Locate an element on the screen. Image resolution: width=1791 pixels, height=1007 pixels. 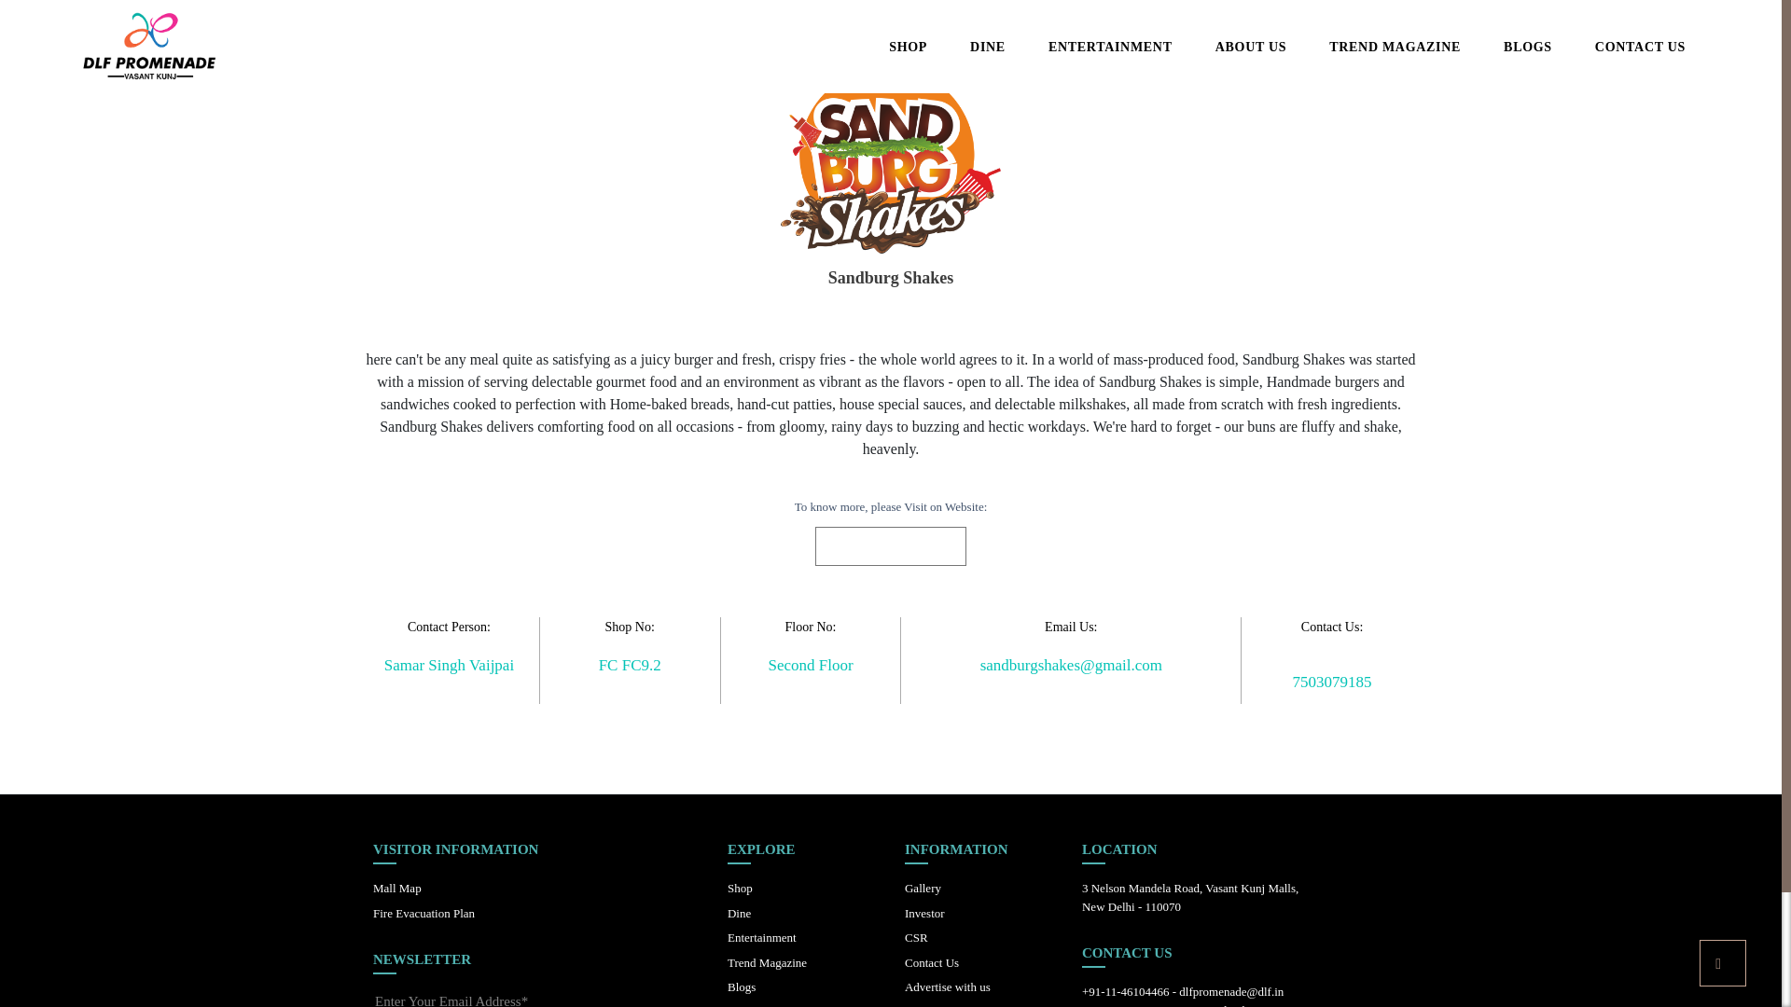
Trend Magazine is located at coordinates (767, 962).